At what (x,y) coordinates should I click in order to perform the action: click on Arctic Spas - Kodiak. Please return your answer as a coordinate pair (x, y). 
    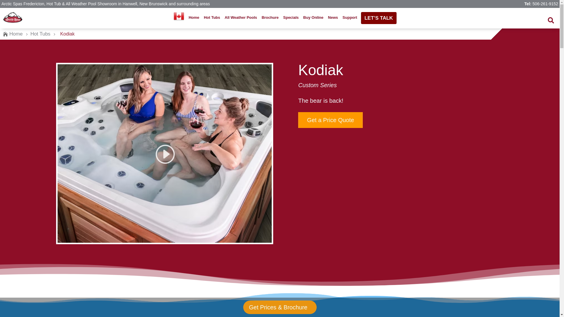
    Looking at the image, I should click on (164, 154).